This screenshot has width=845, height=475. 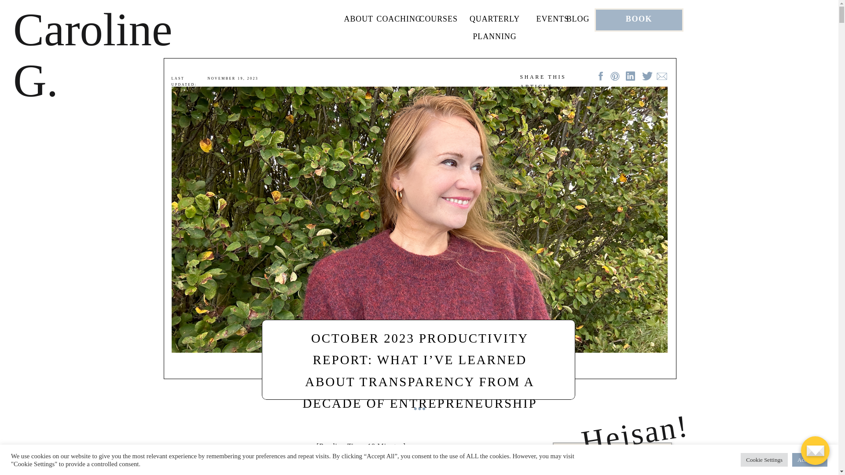 What do you see at coordinates (577, 21) in the screenshot?
I see `BLOG` at bounding box center [577, 21].